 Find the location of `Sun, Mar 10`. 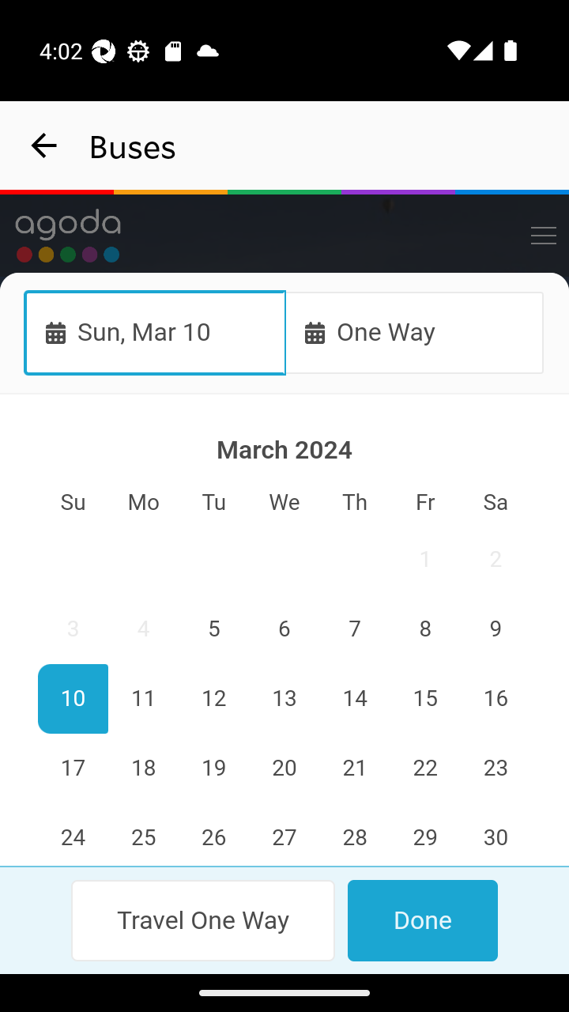

Sun, Mar 10 is located at coordinates (155, 332).